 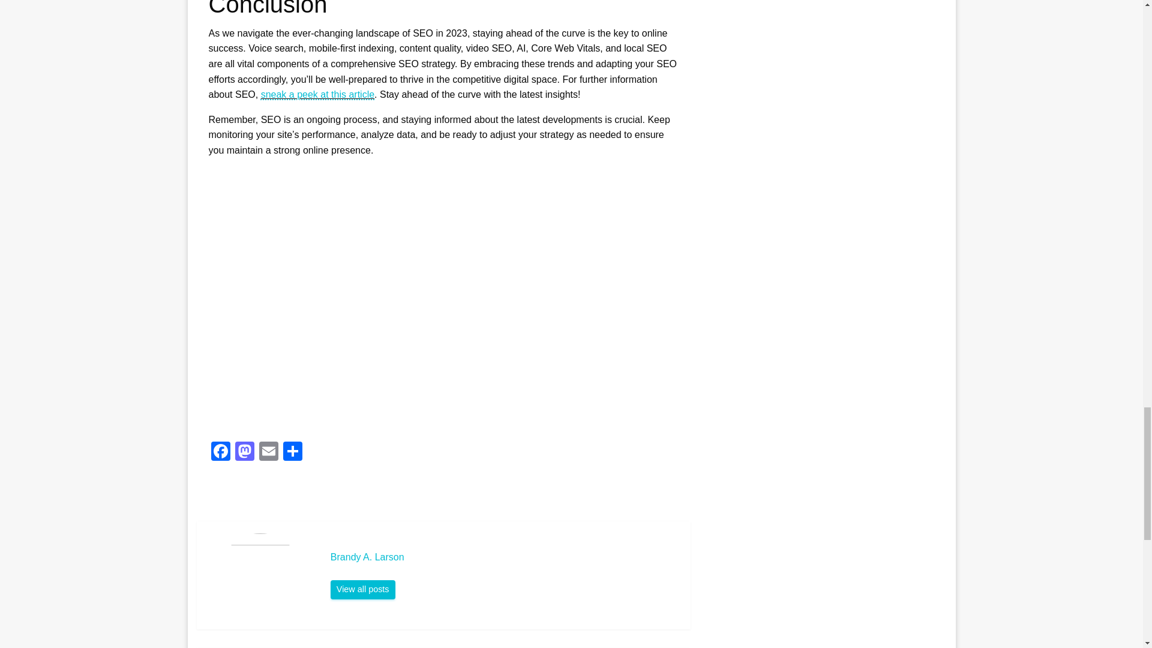 I want to click on Mastodon, so click(x=245, y=452).